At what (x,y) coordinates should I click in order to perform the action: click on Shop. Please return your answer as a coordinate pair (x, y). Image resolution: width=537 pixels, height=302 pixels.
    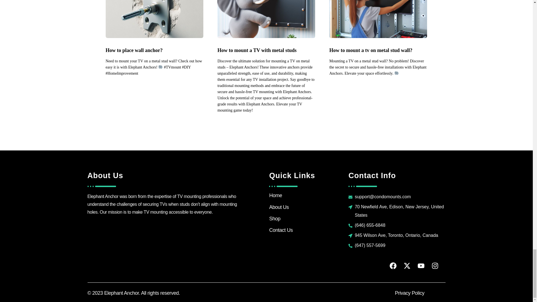
    Looking at the image, I should click on (275, 219).